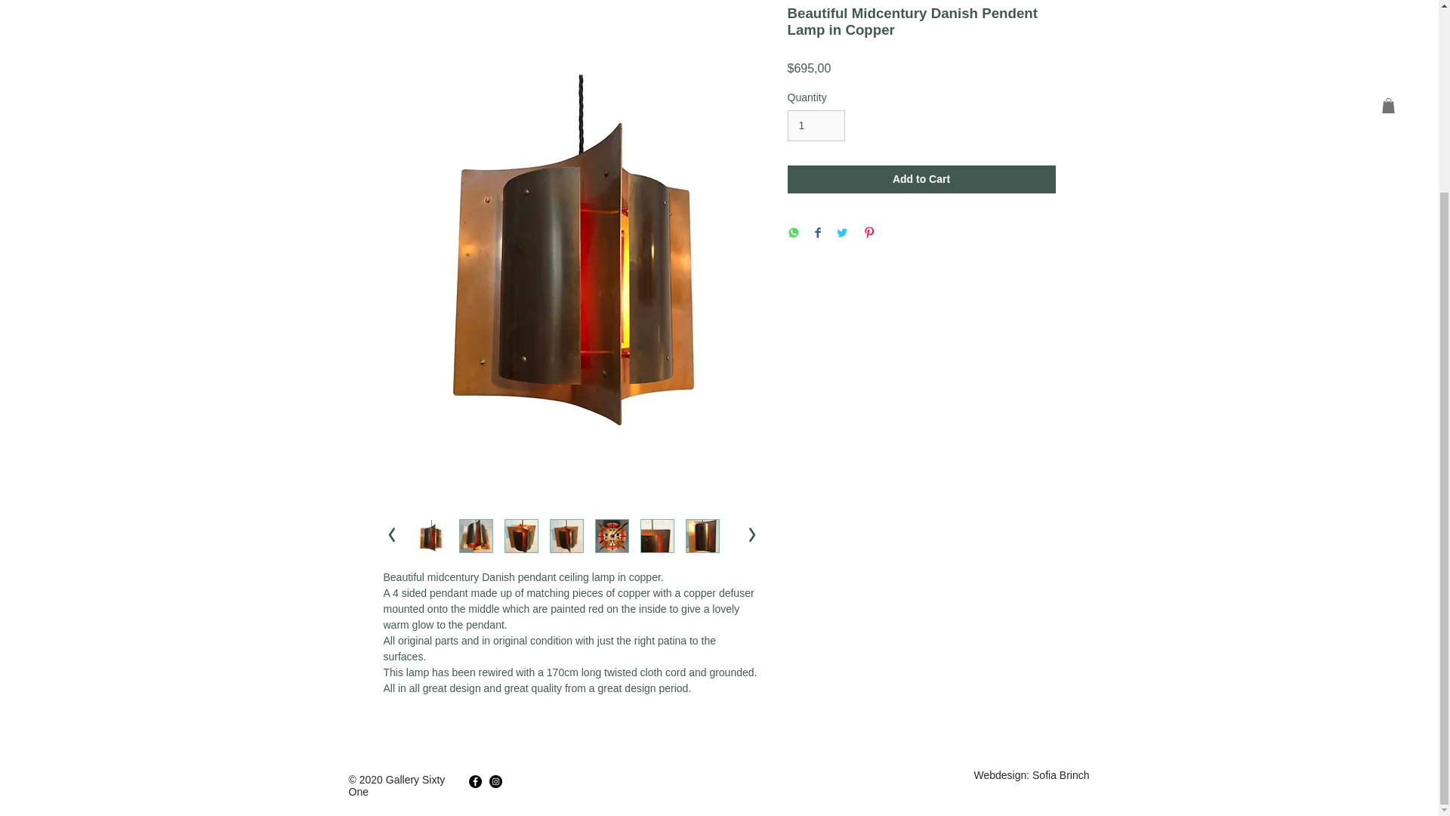  I want to click on Webdesign: Sofia Brinch, so click(1030, 775).